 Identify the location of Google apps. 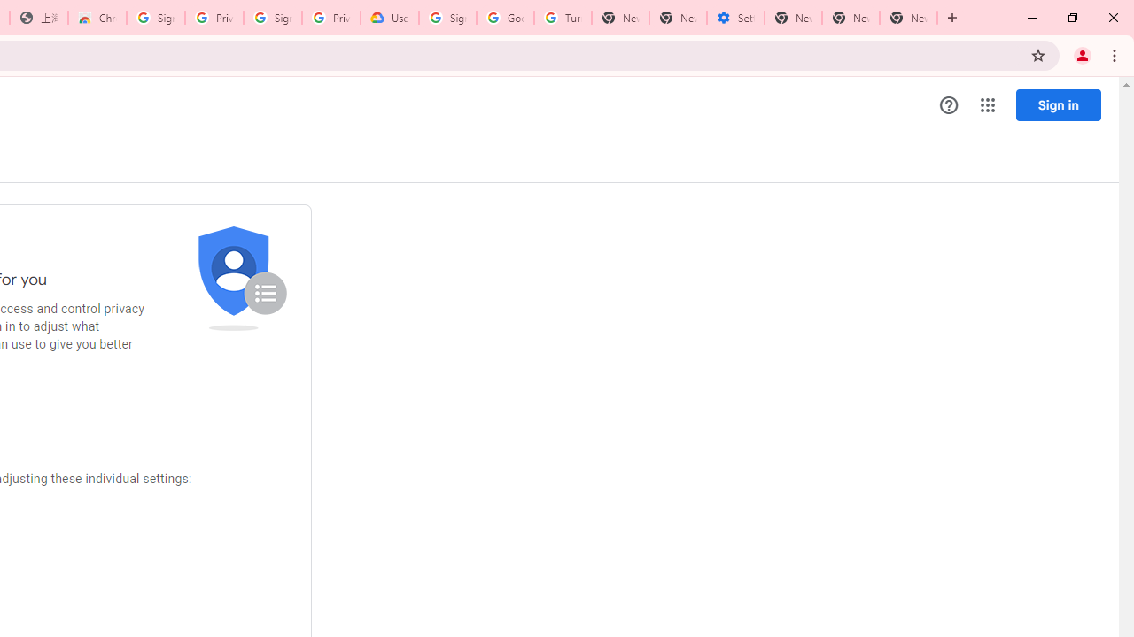
(987, 104).